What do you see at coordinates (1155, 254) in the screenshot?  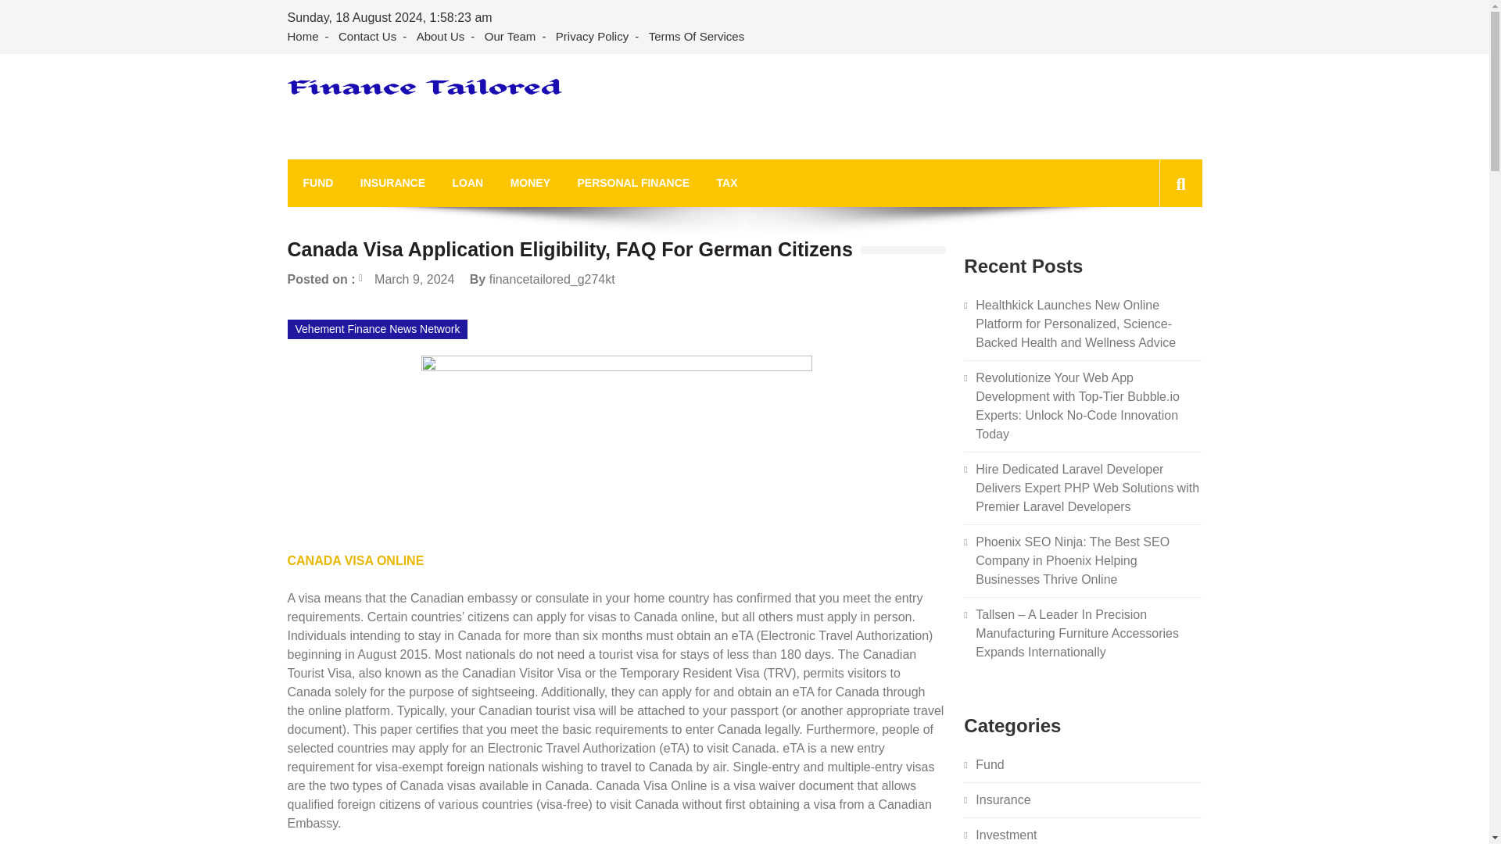 I see `Search` at bounding box center [1155, 254].